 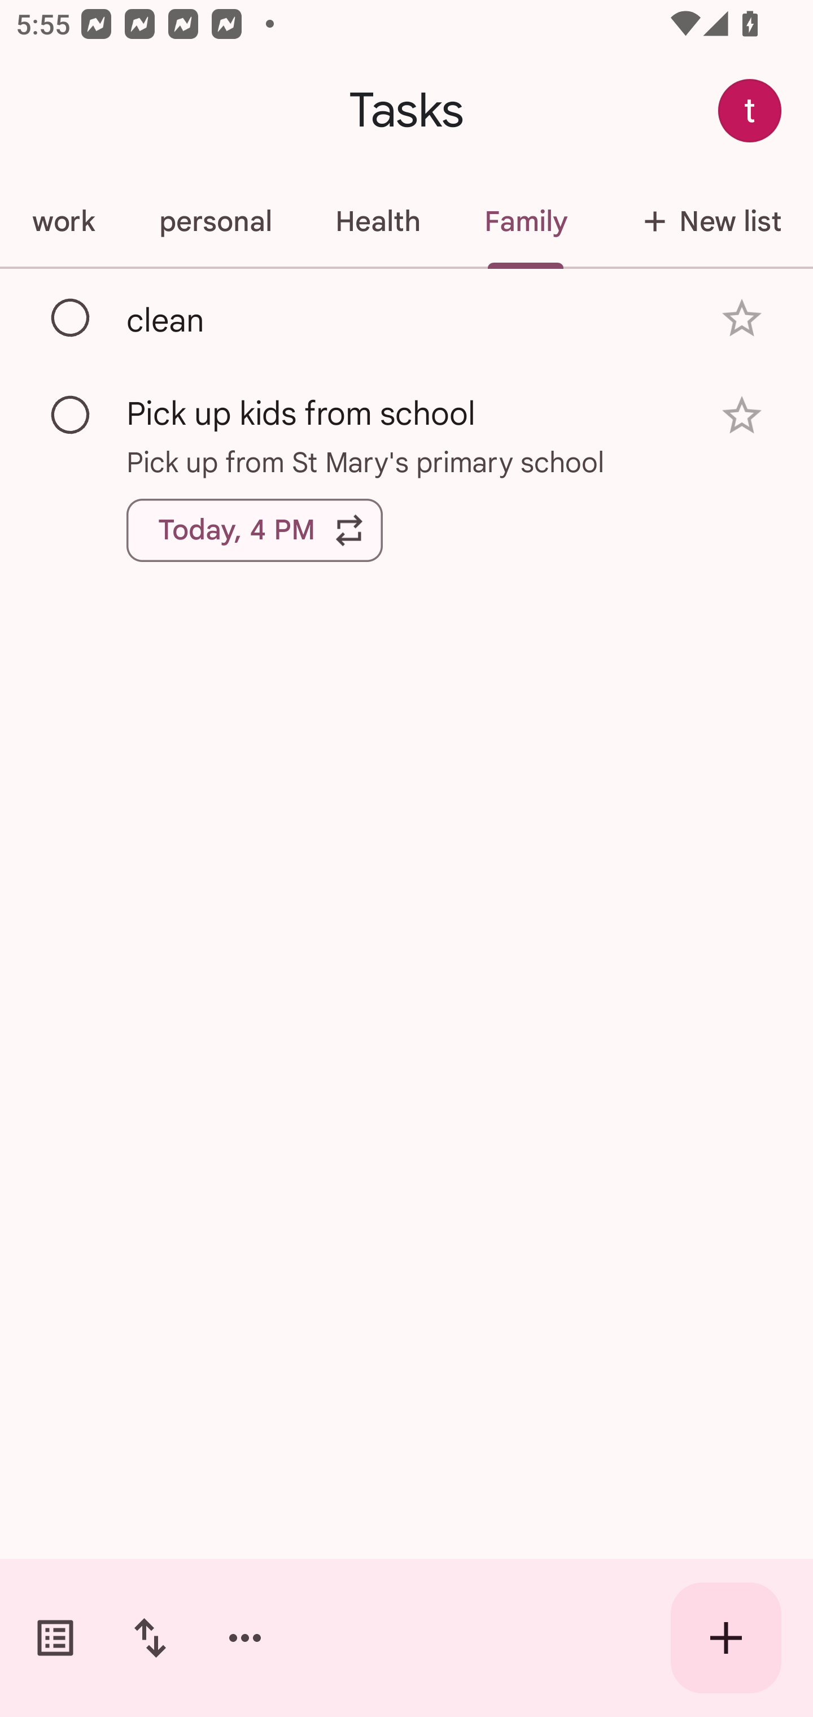 What do you see at coordinates (55, 1638) in the screenshot?
I see `Switch task lists` at bounding box center [55, 1638].